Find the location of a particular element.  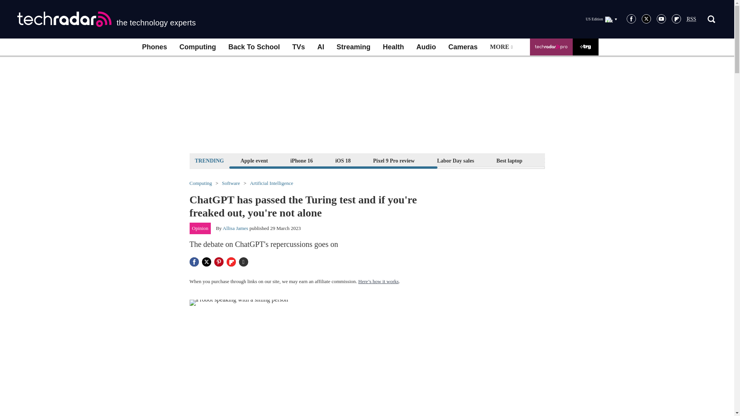

US Edition is located at coordinates (601, 19).